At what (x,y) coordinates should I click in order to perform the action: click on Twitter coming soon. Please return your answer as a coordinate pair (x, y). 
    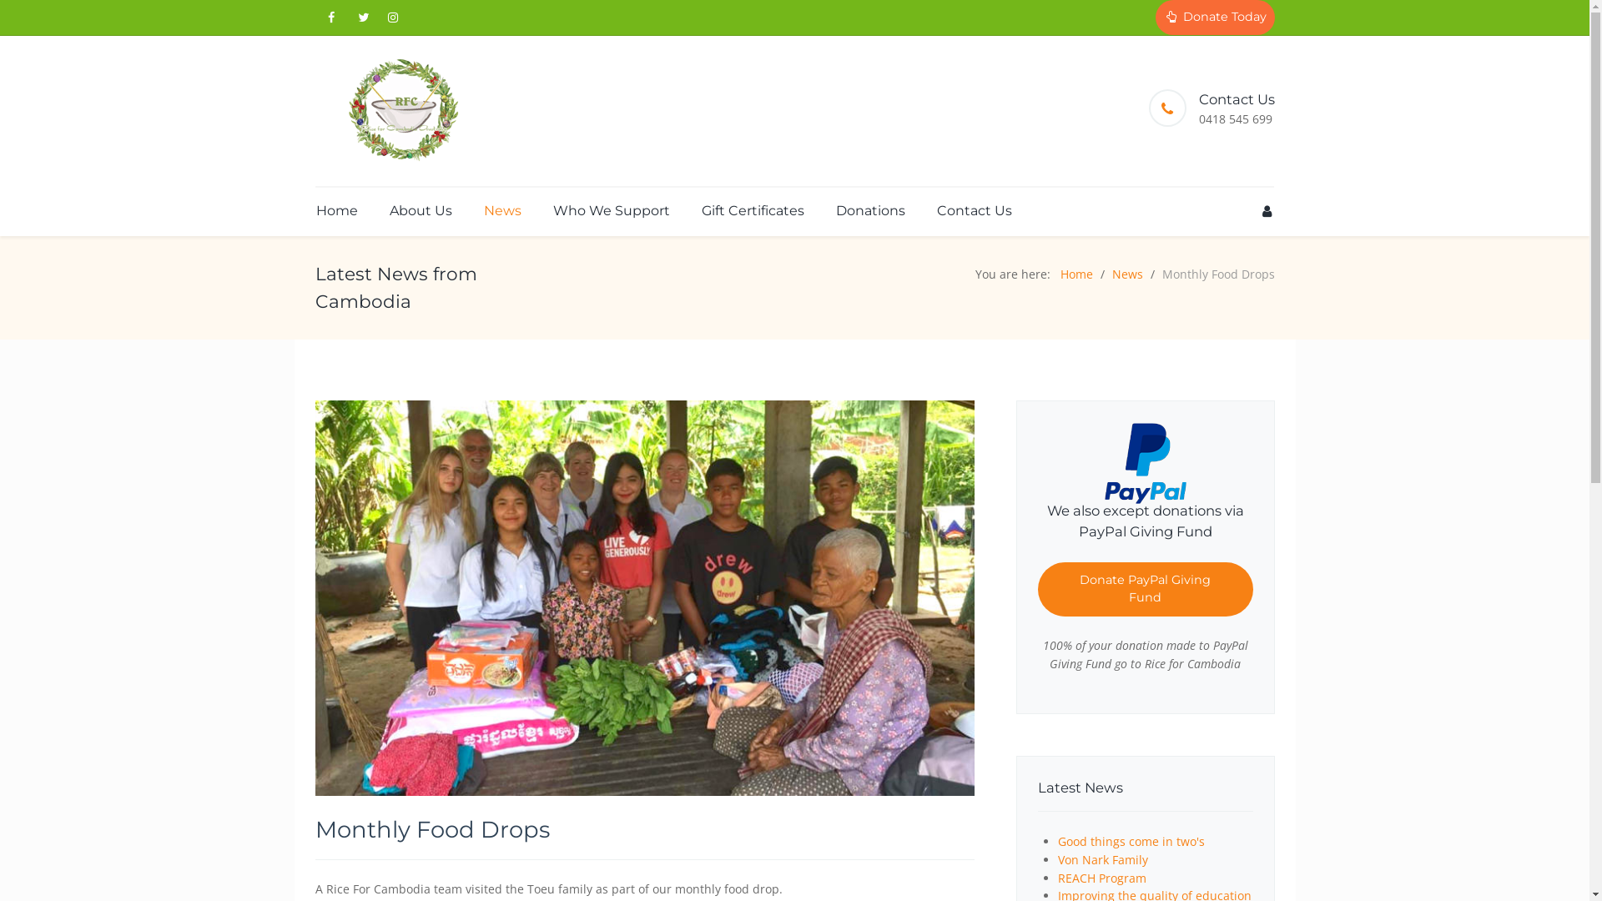
    Looking at the image, I should click on (364, 18).